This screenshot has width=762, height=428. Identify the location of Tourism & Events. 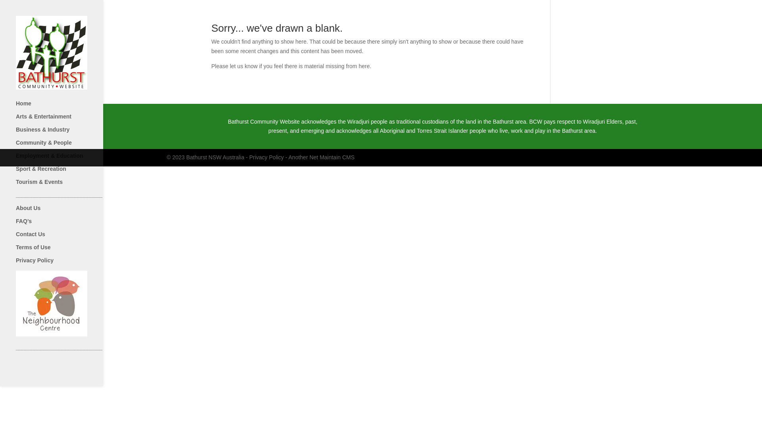
(67, 185).